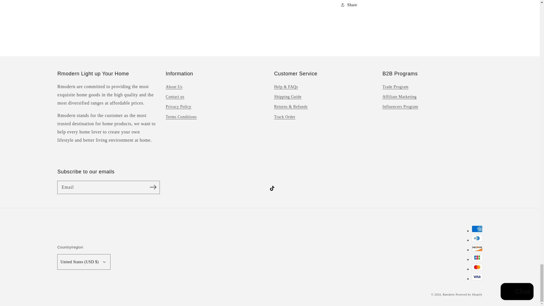 This screenshot has width=544, height=306. Describe the element at coordinates (477, 229) in the screenshot. I see `American Express` at that location.